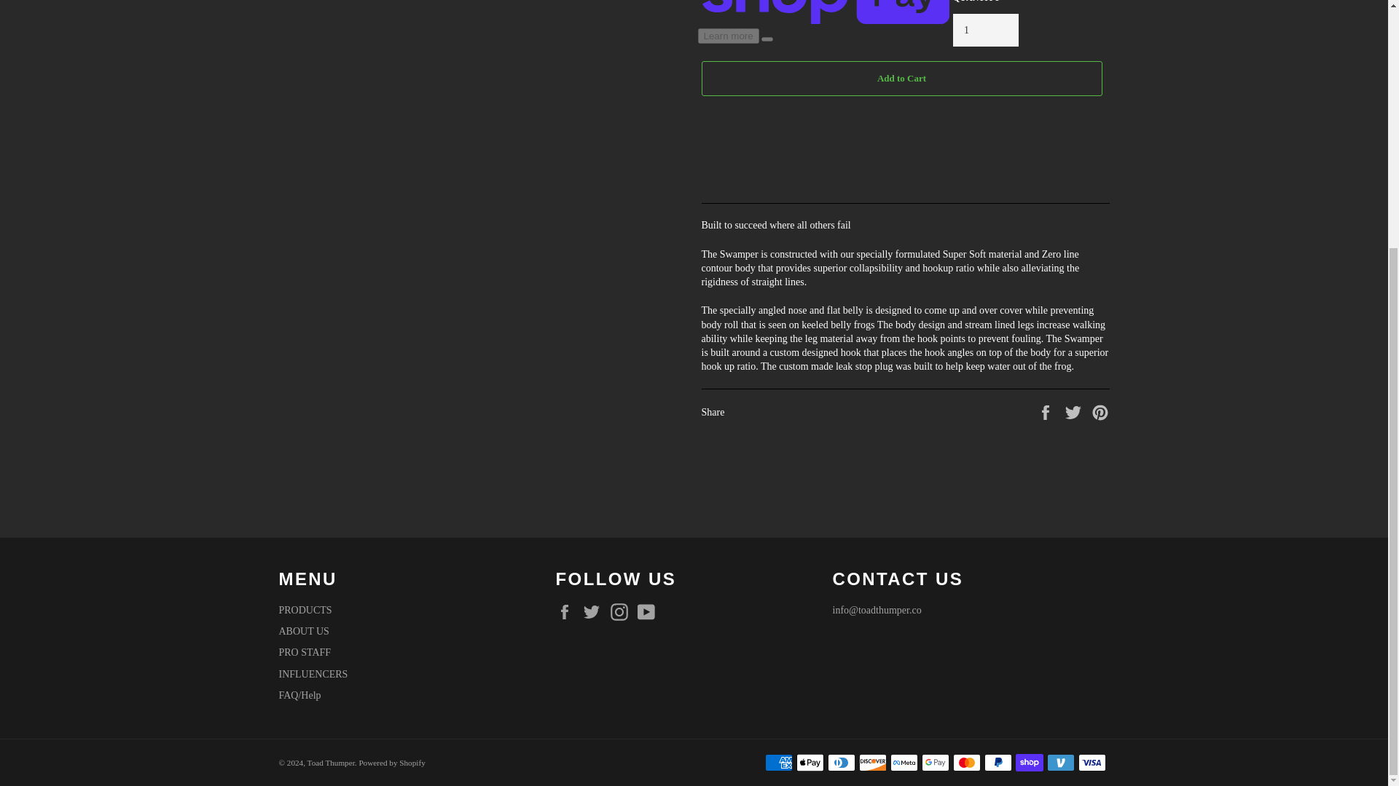  What do you see at coordinates (595, 612) in the screenshot?
I see `Toad Thumper on Twitter` at bounding box center [595, 612].